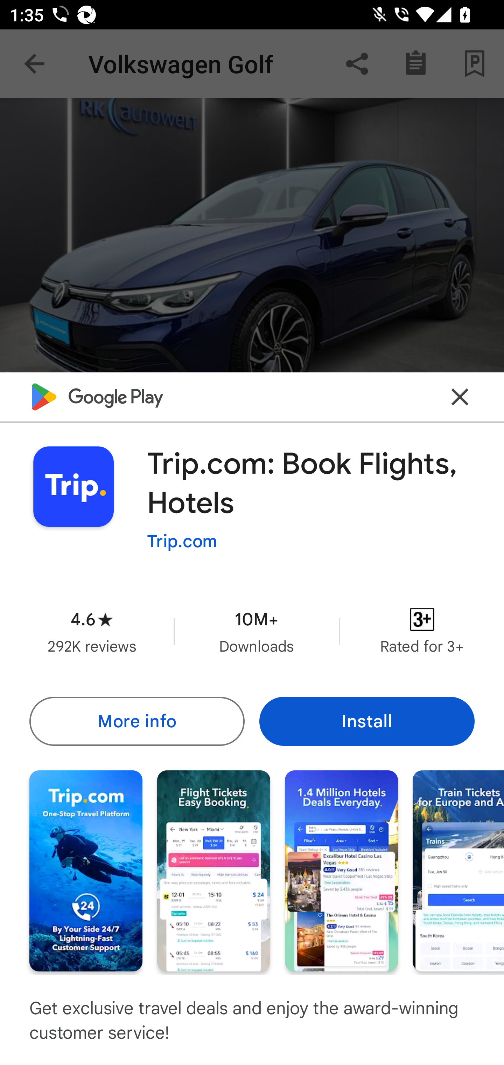 This screenshot has width=504, height=1065. What do you see at coordinates (367, 721) in the screenshot?
I see `Install` at bounding box center [367, 721].